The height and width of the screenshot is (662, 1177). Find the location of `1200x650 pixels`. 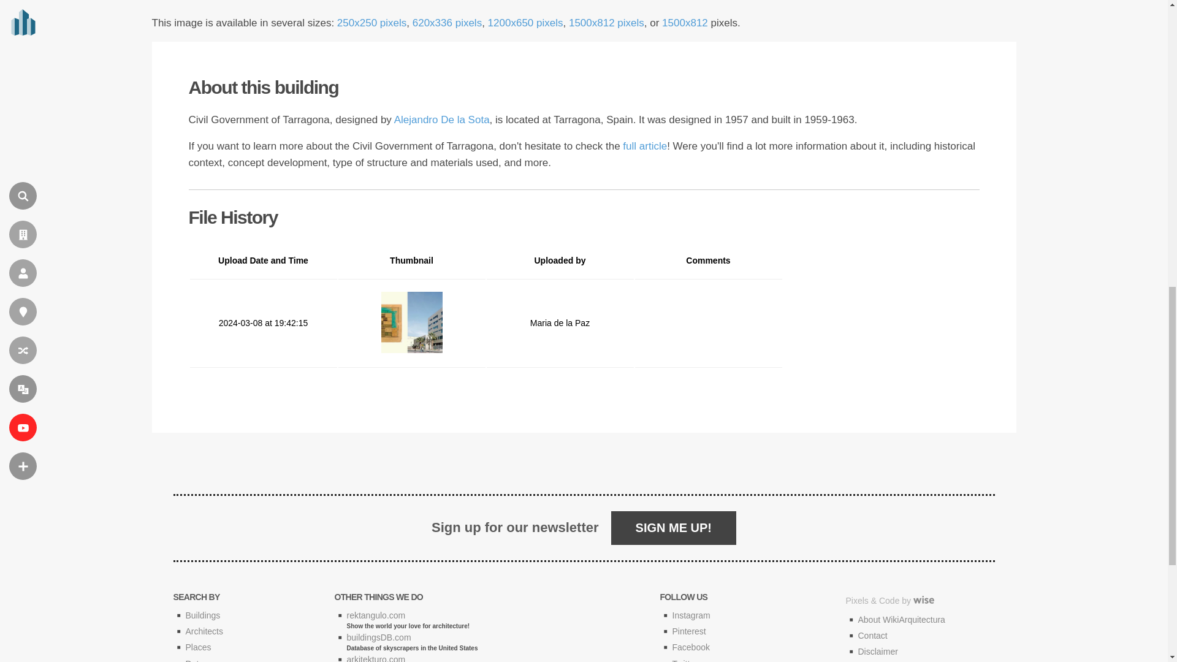

1200x650 pixels is located at coordinates (526, 23).